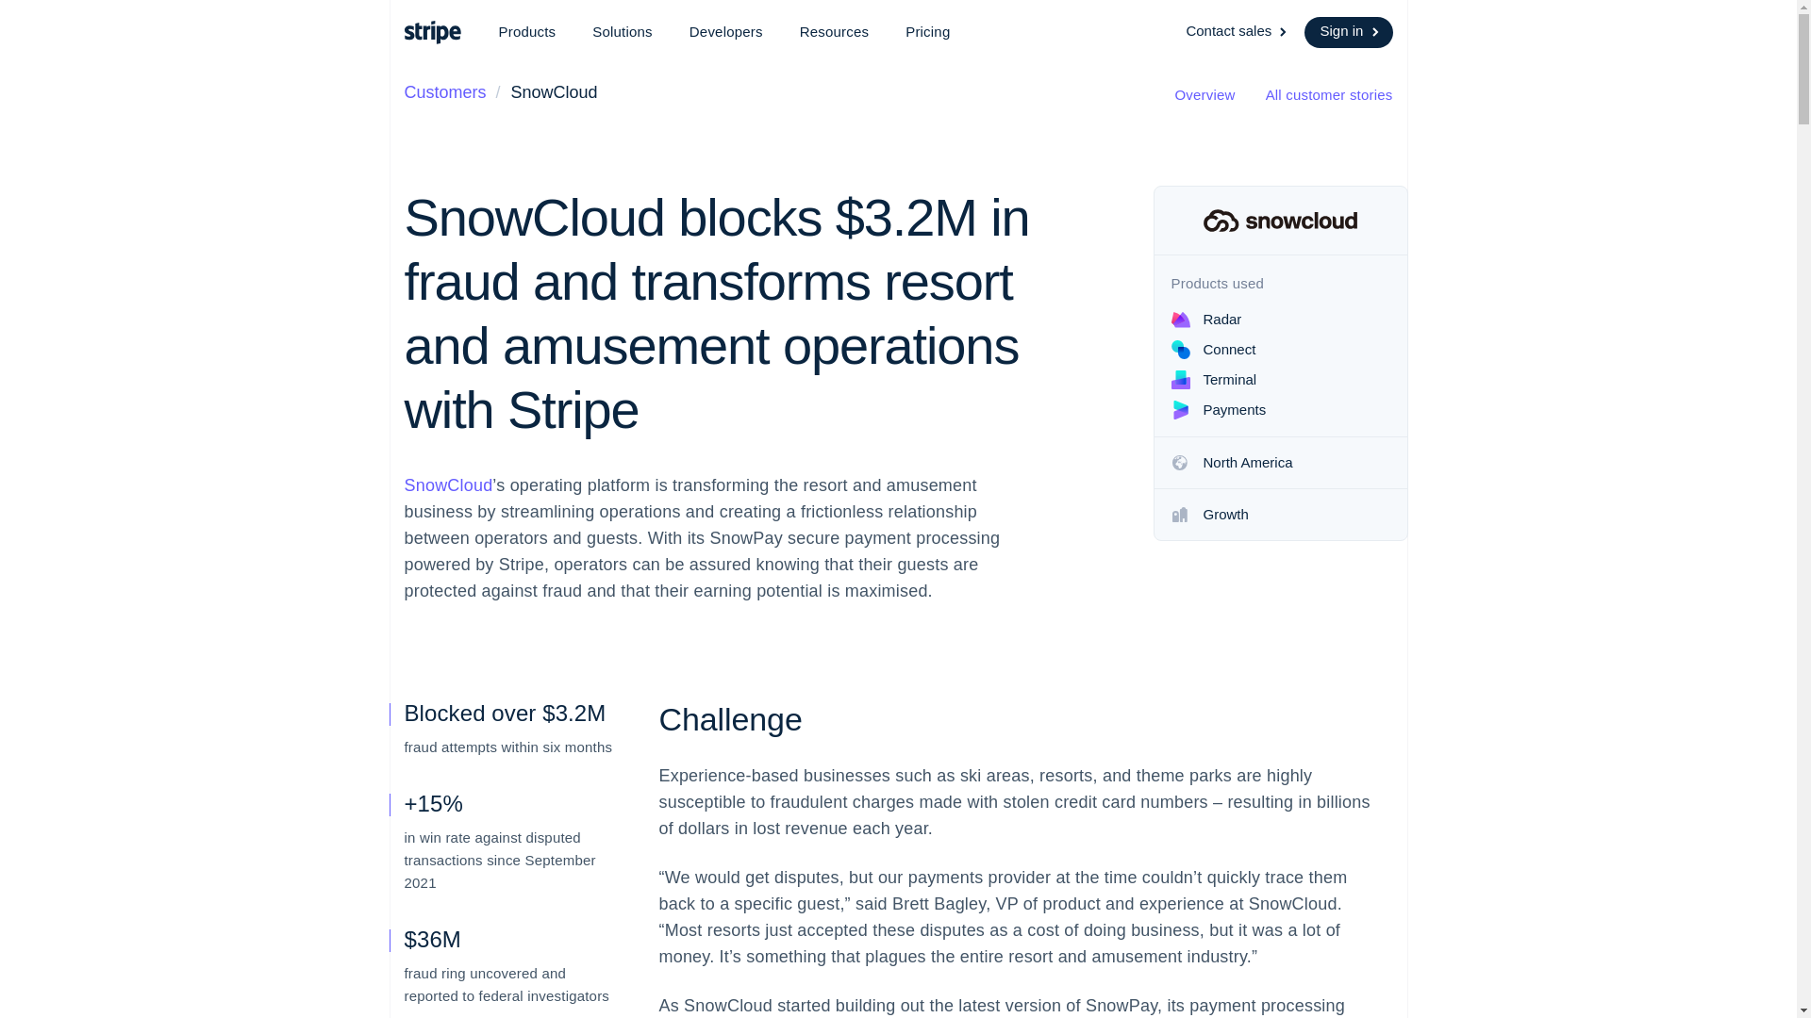 Image resolution: width=1811 pixels, height=1018 pixels. I want to click on Sign in , so click(1348, 32).